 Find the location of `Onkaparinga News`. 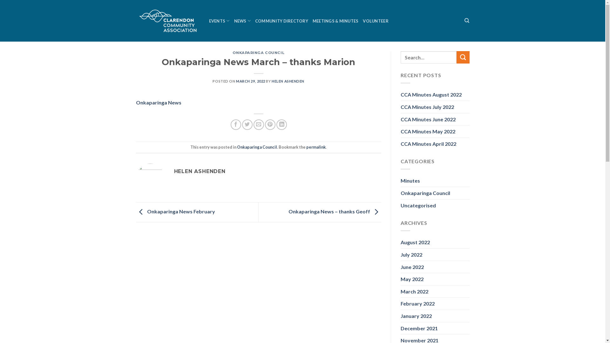

Onkaparinga News is located at coordinates (159, 102).